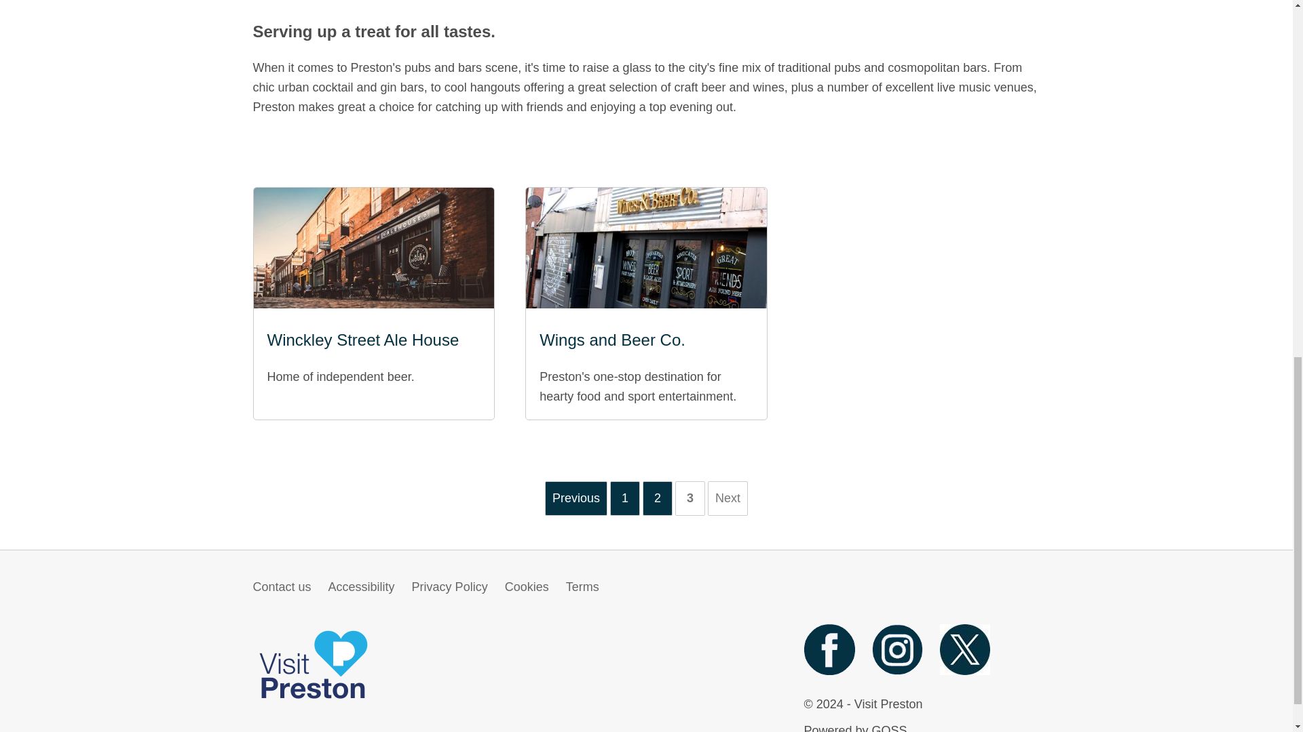 This screenshot has height=732, width=1303. Describe the element at coordinates (624, 498) in the screenshot. I see `1` at that location.